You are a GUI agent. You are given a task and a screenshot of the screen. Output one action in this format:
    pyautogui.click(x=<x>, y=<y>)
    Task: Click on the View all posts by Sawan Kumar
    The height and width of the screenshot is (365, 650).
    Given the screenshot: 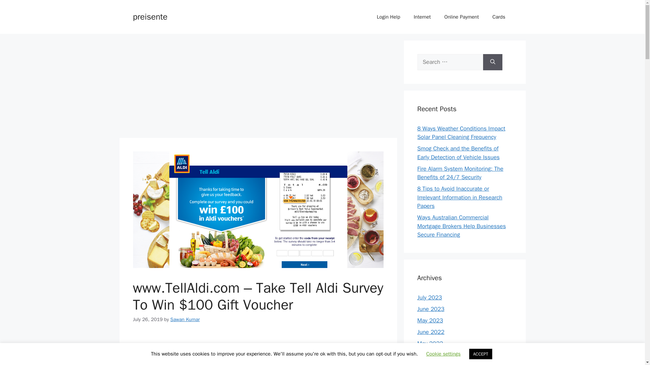 What is the action you would take?
    pyautogui.click(x=185, y=319)
    